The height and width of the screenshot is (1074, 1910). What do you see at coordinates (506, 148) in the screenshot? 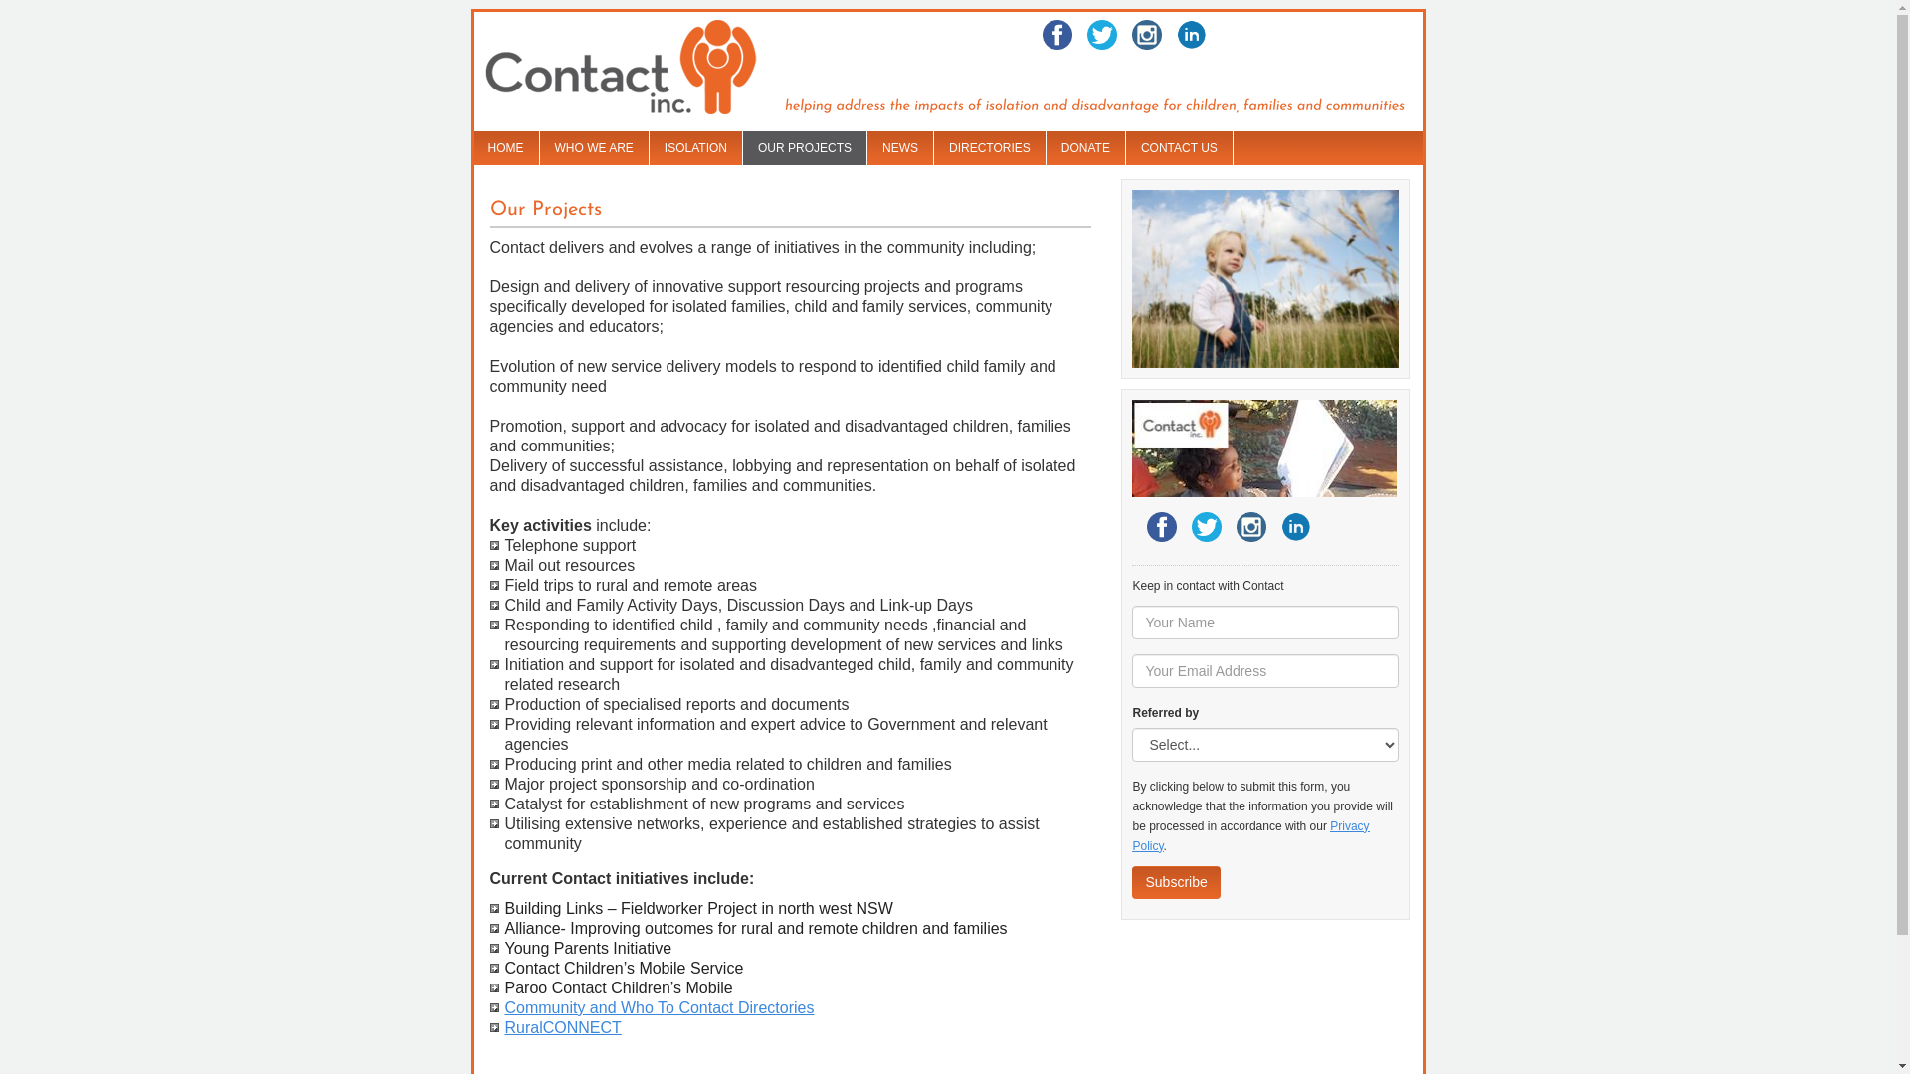
I see `HOME` at bounding box center [506, 148].